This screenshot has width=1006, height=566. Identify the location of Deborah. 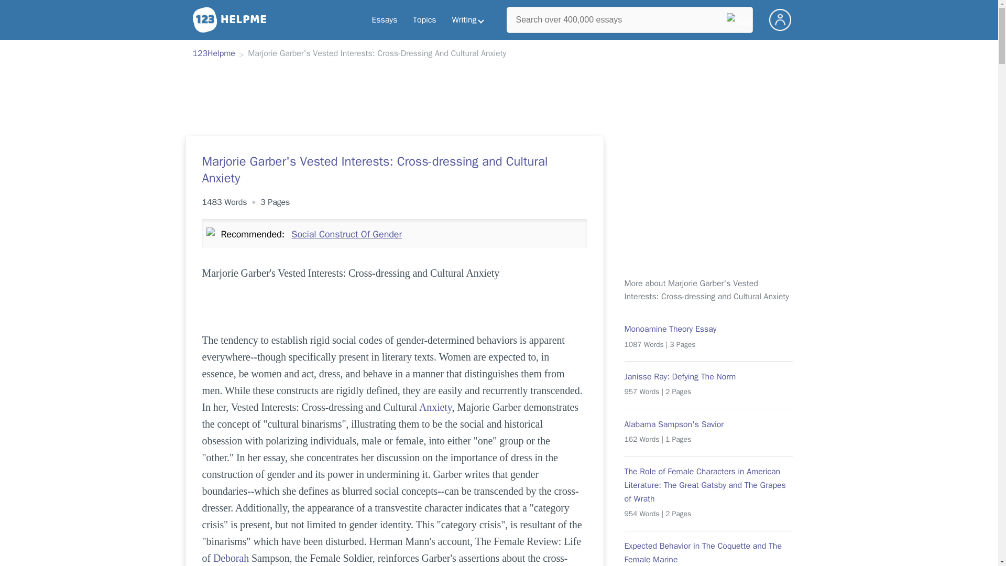
(231, 558).